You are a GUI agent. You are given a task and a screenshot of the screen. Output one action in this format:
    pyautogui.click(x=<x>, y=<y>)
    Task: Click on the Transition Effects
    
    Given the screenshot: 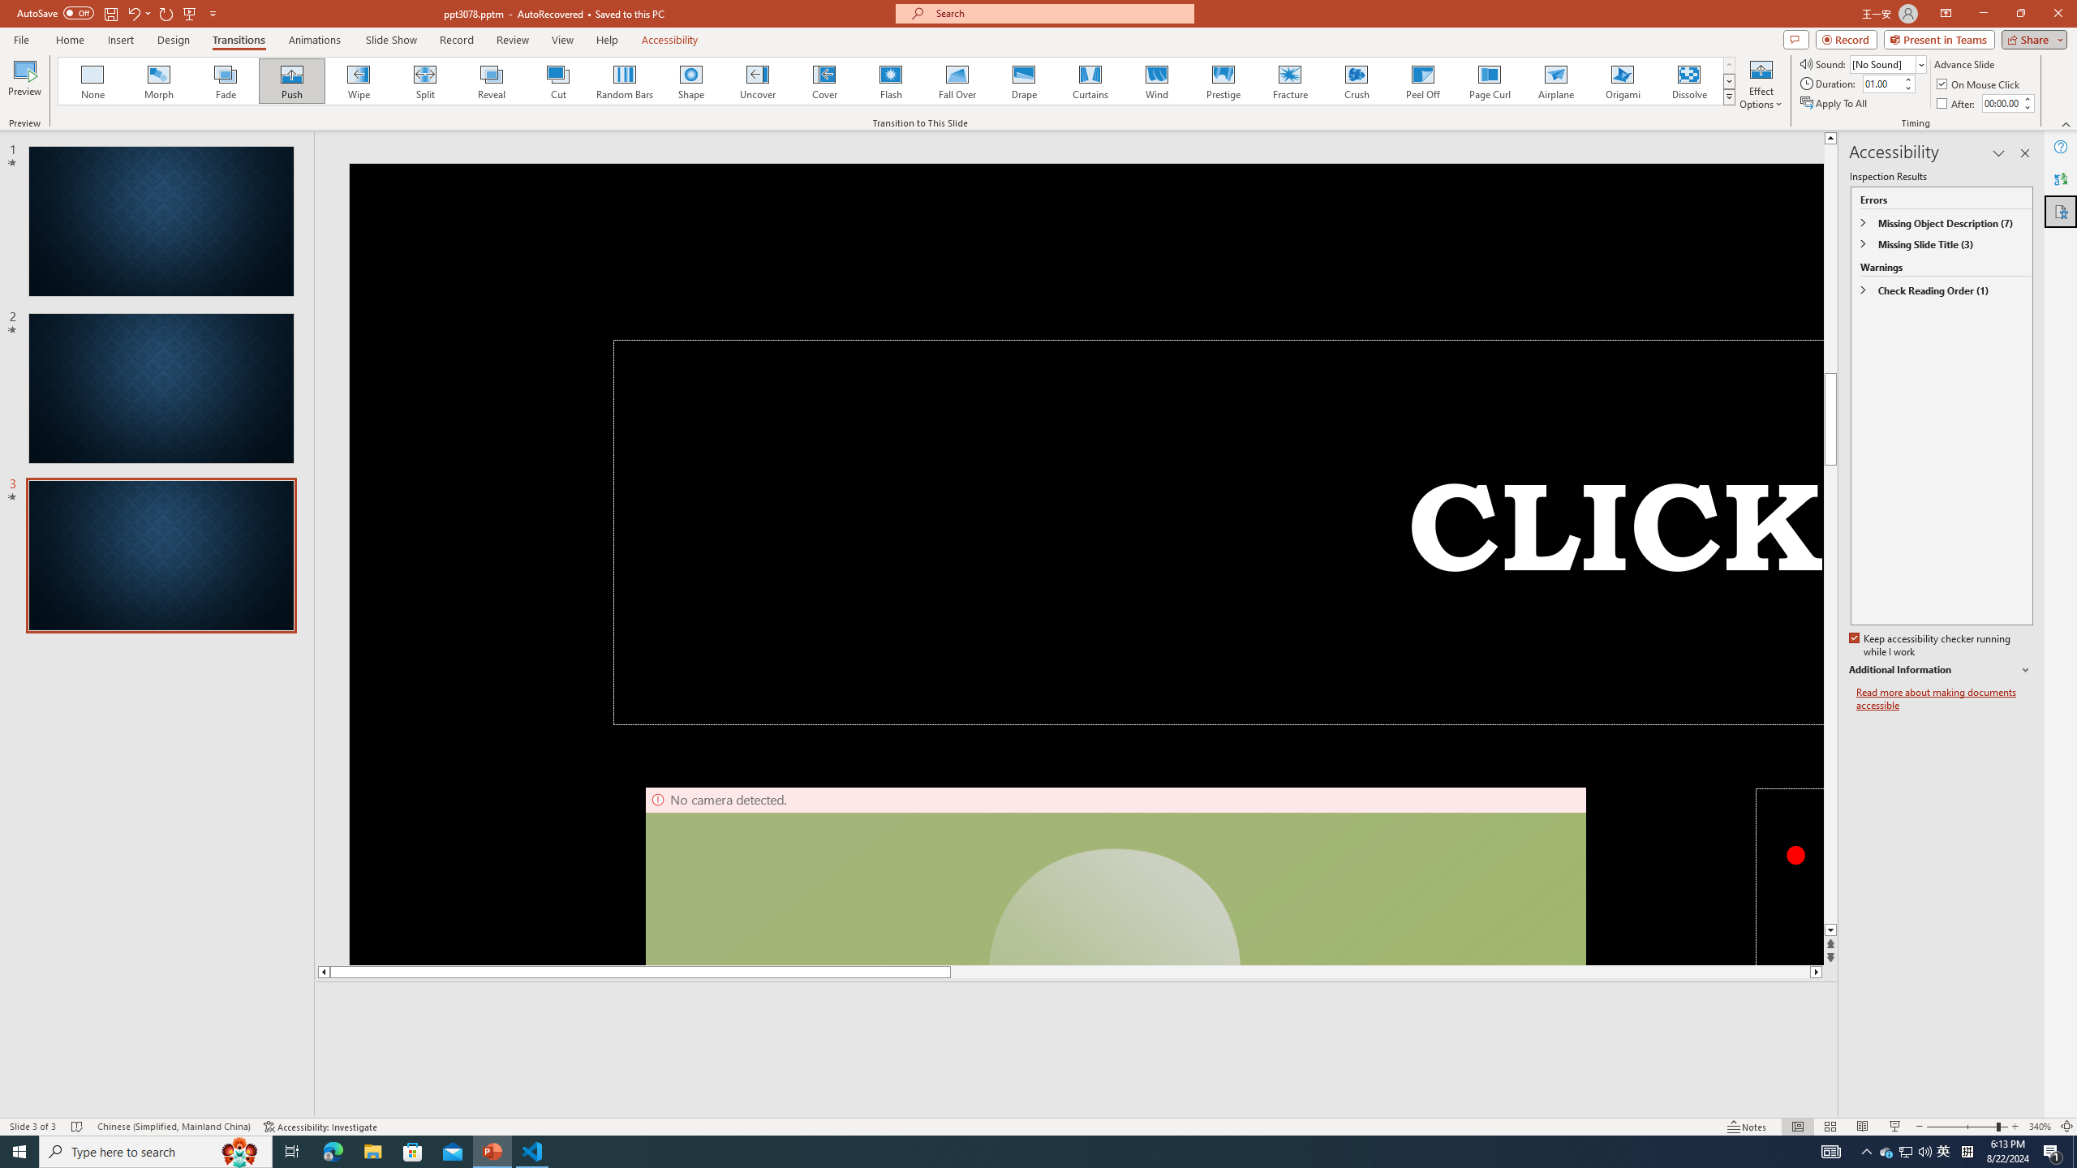 What is the action you would take?
    pyautogui.click(x=1730, y=97)
    